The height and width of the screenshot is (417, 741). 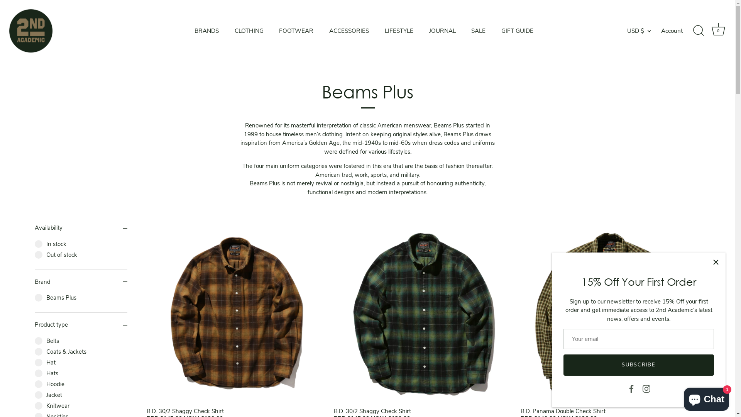 I want to click on LIFESTYLE, so click(x=399, y=31).